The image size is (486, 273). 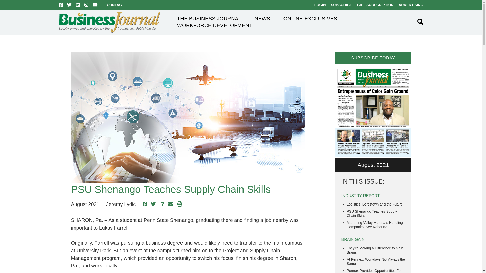 I want to click on Twitter, so click(x=69, y=5).